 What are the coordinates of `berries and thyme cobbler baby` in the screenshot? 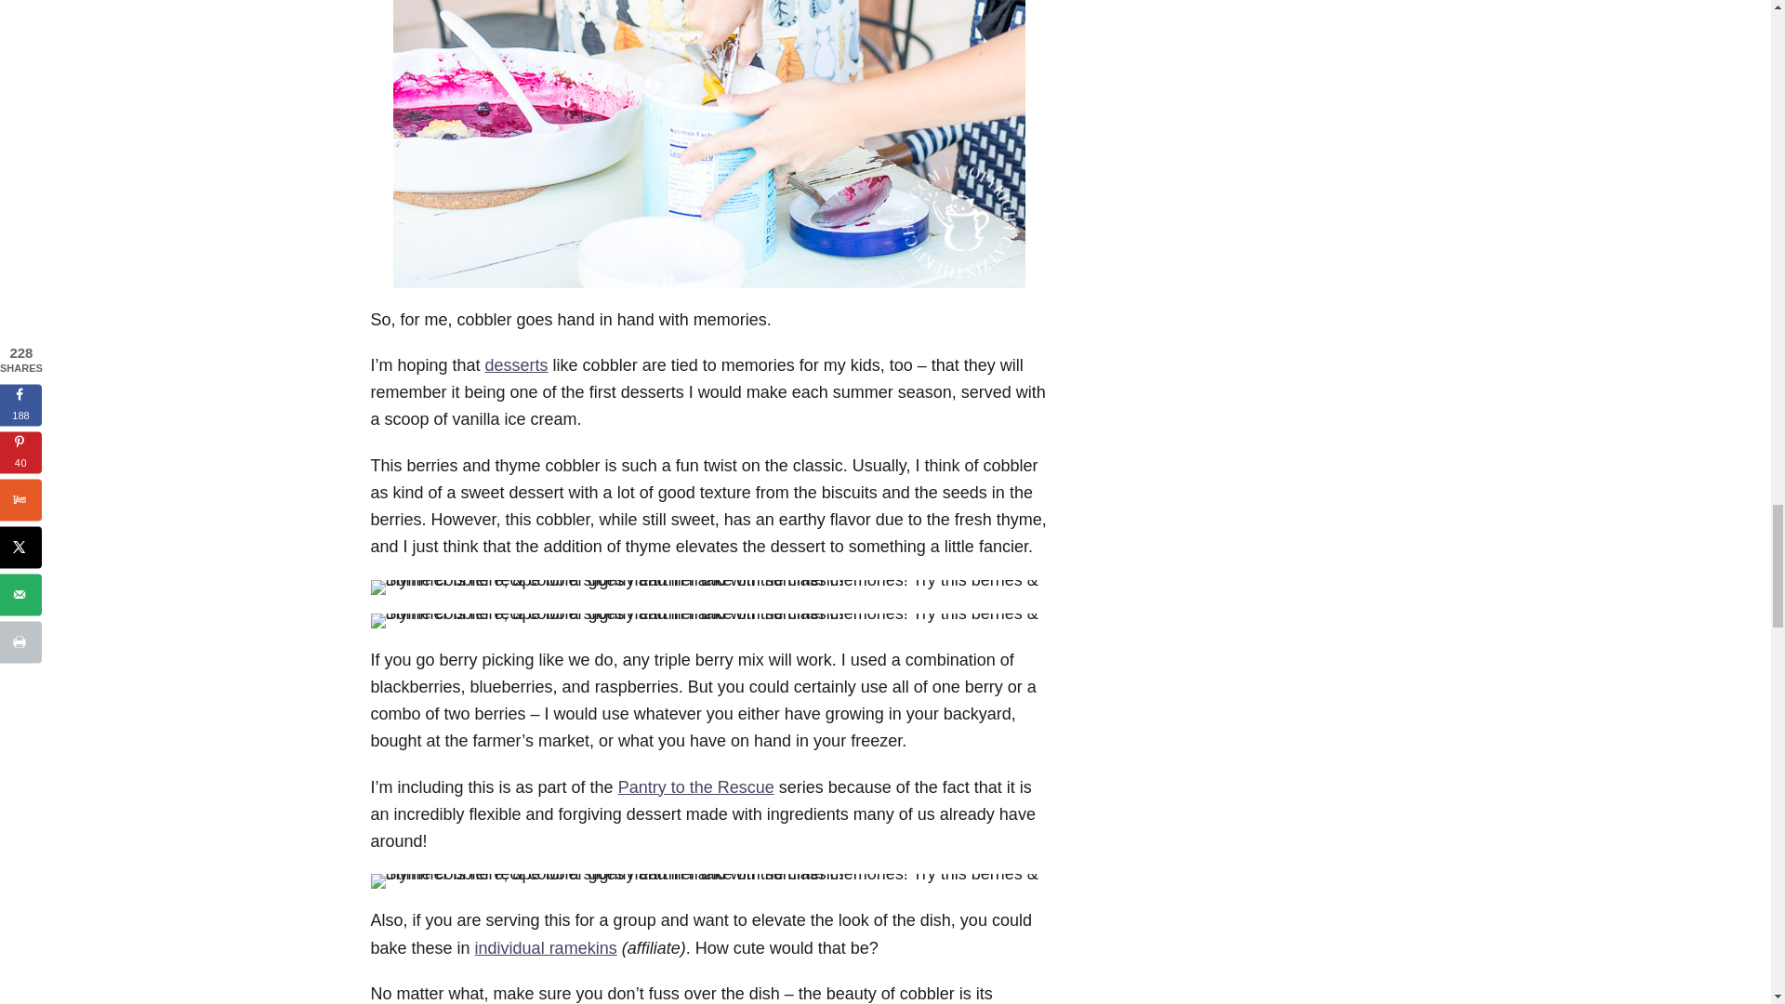 It's located at (707, 588).